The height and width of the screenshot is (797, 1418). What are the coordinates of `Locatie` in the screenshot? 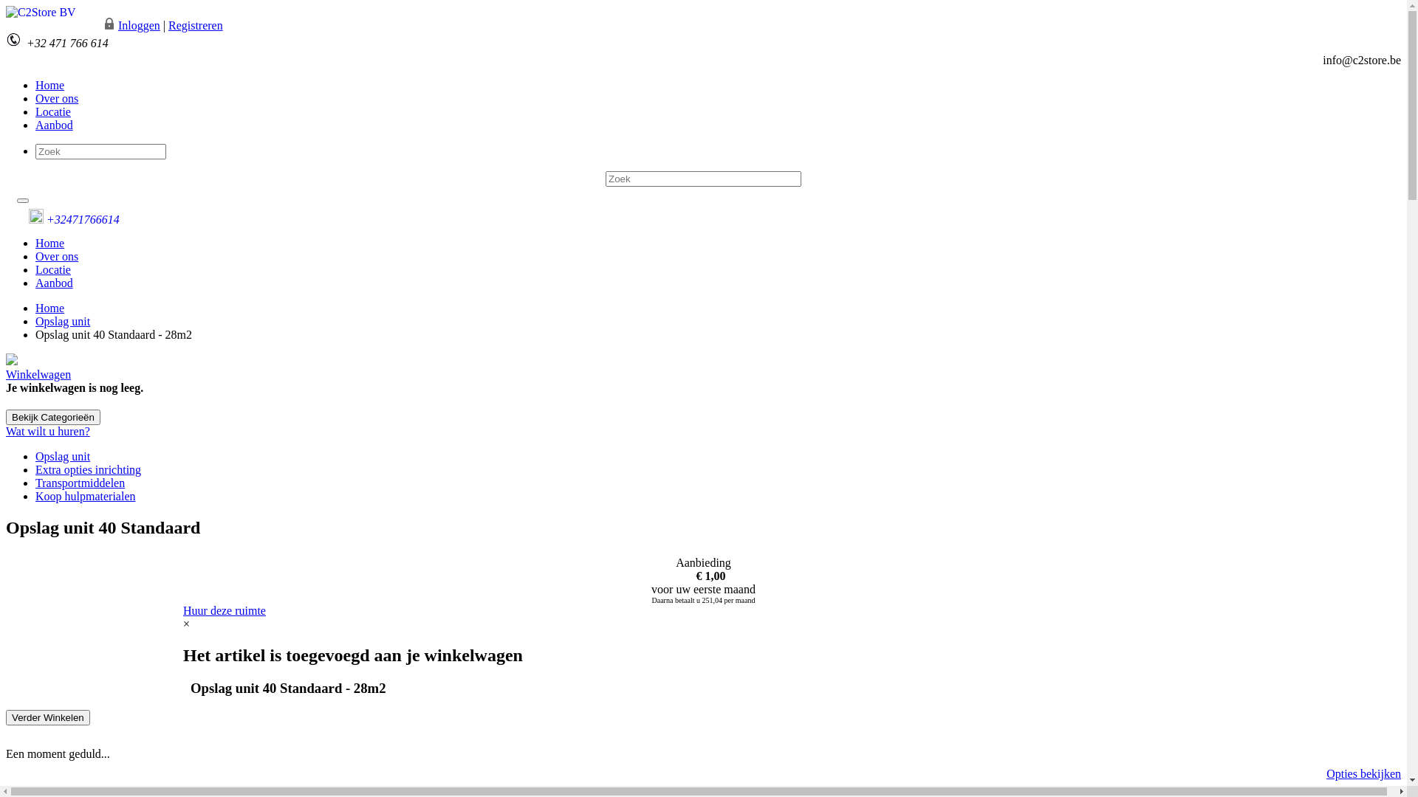 It's located at (53, 112).